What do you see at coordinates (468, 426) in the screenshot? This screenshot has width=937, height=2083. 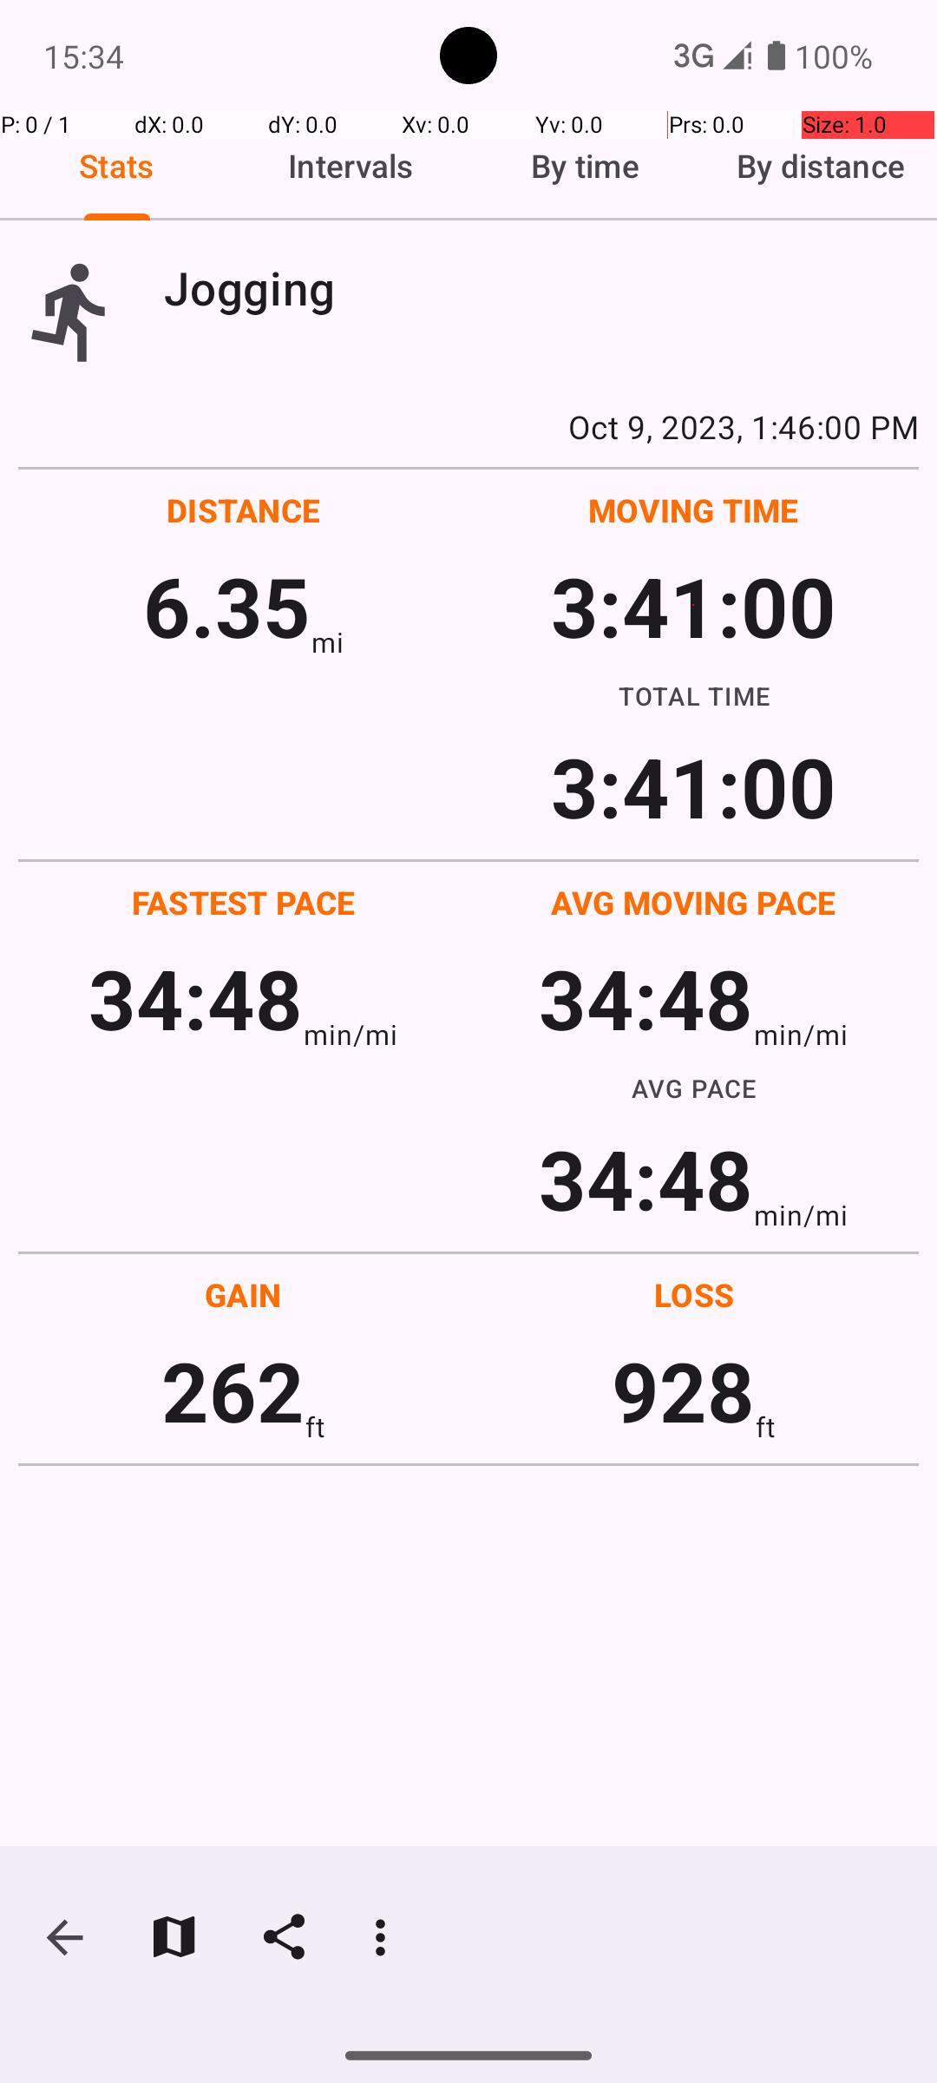 I see `Oct 9, 2023, 1:46:00 PM` at bounding box center [468, 426].